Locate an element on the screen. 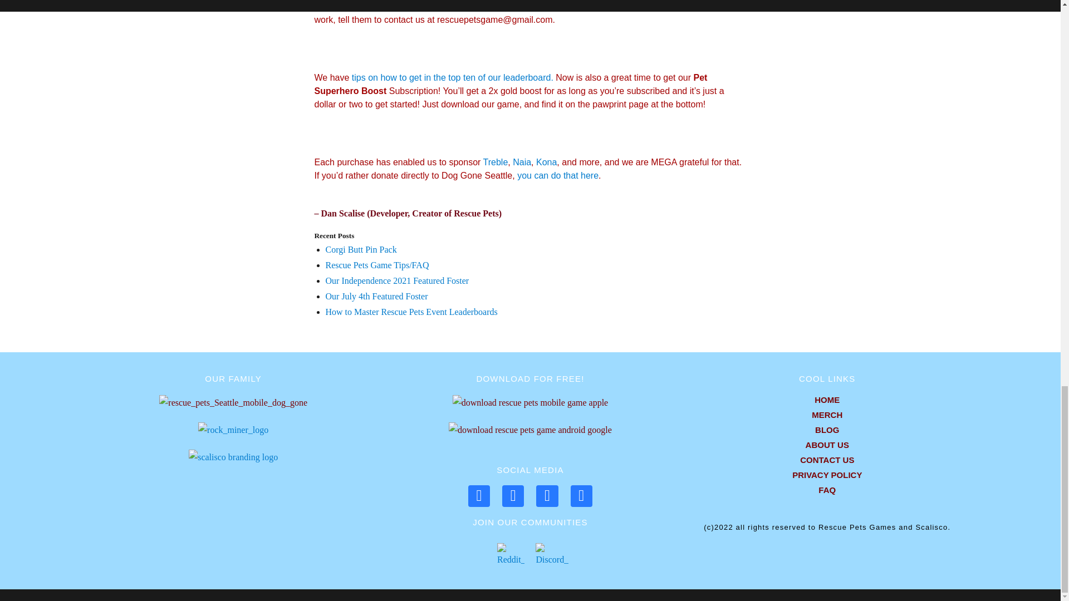 The image size is (1069, 601). MERCH is located at coordinates (826, 415).